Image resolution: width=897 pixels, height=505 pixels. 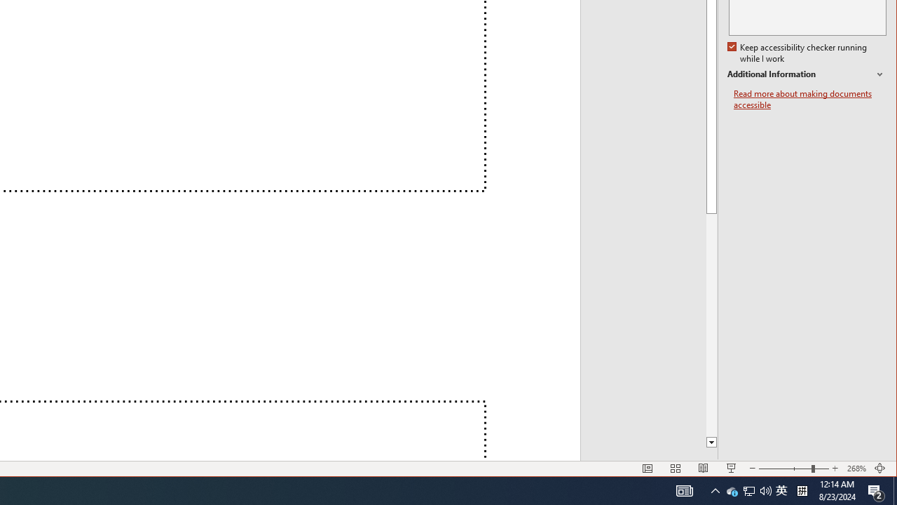 I want to click on Tray Input Indicator - Chinese (Simplified, China), so click(x=802, y=491).